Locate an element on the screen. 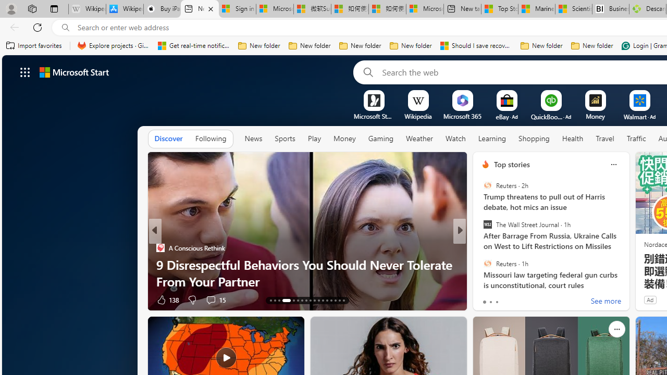  Search icon is located at coordinates (66, 28).